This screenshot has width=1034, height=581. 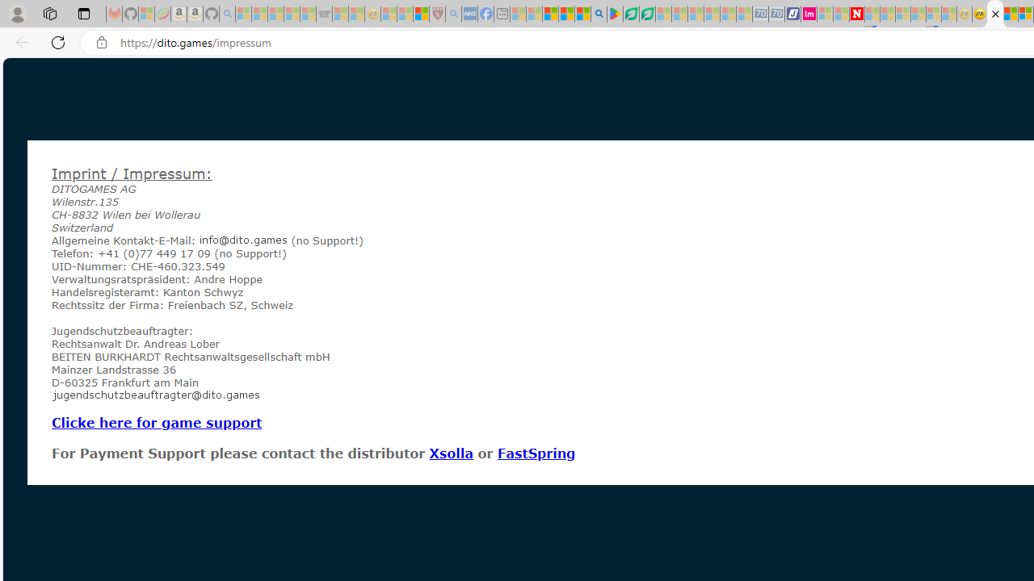 I want to click on Microsoft-Report a Concern to Bing - Sleeping, so click(x=145, y=15).